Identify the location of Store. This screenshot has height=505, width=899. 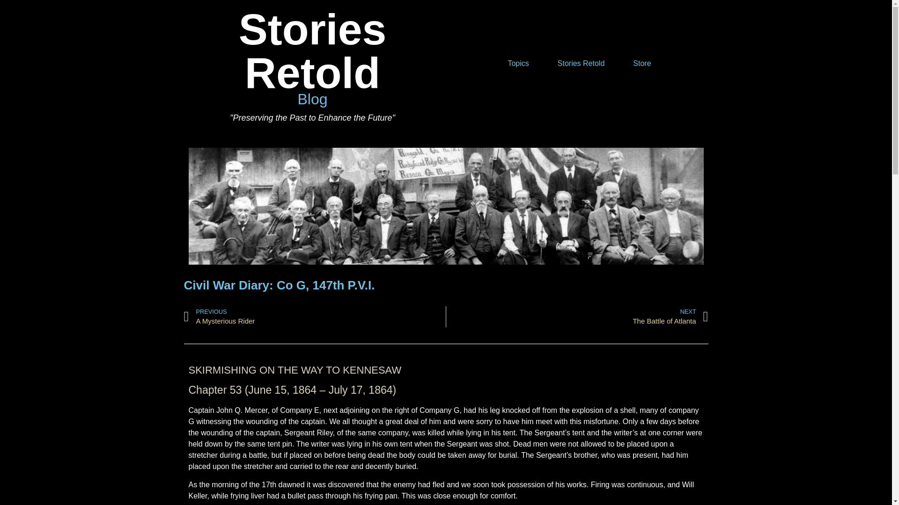
(641, 63).